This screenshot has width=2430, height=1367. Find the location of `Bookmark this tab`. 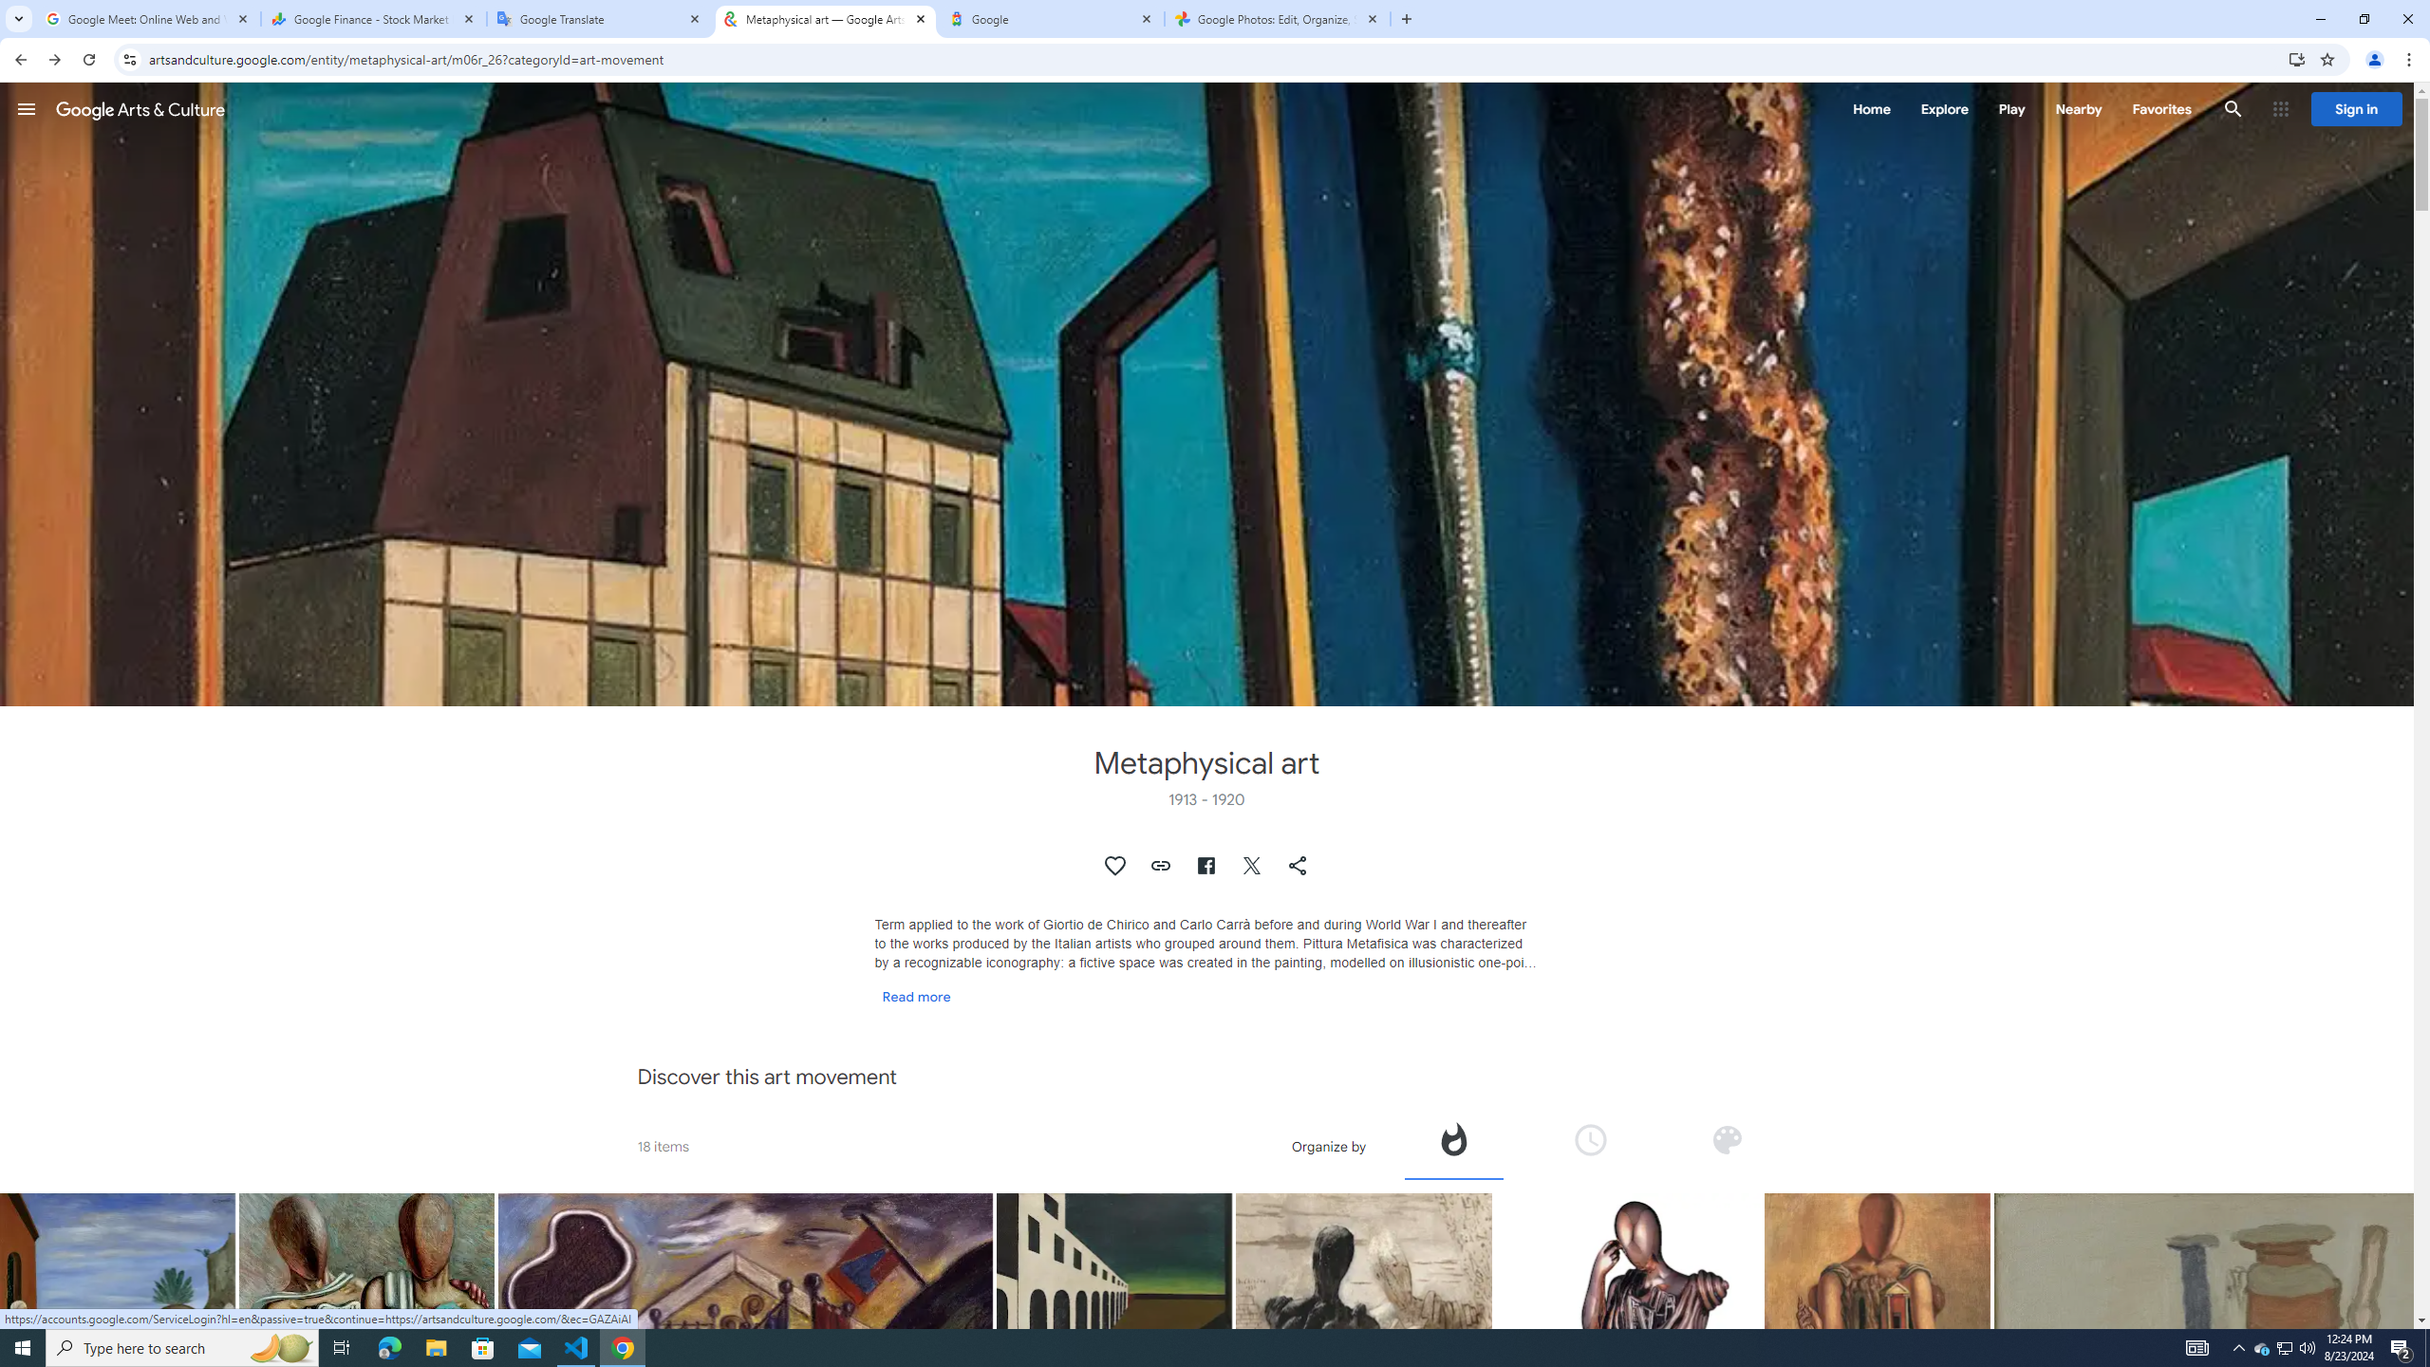

Bookmark this tab is located at coordinates (2326, 59).